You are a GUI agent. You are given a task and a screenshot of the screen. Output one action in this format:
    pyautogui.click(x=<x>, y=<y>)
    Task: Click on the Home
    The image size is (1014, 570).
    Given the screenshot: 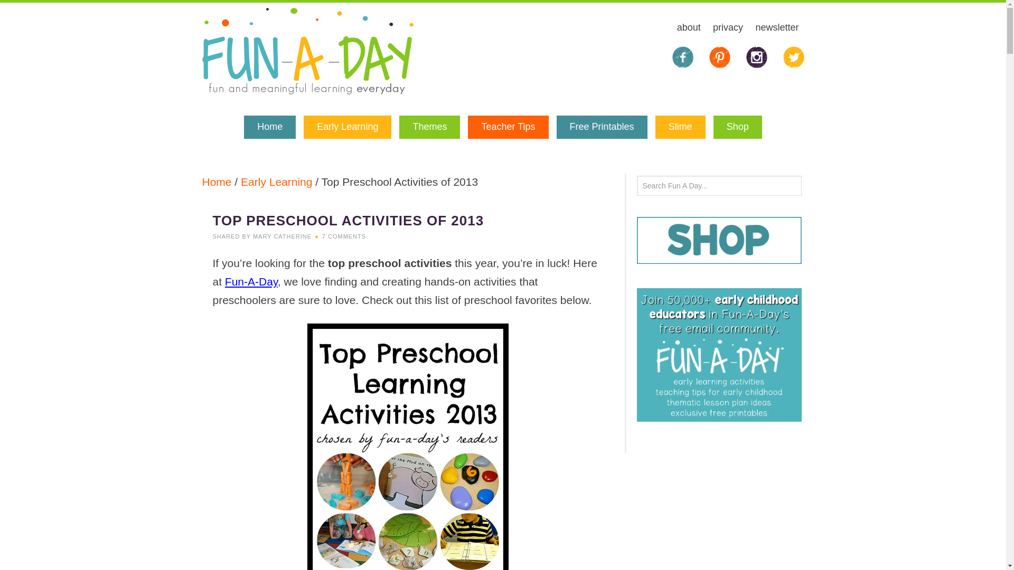 What is the action you would take?
    pyautogui.click(x=217, y=182)
    